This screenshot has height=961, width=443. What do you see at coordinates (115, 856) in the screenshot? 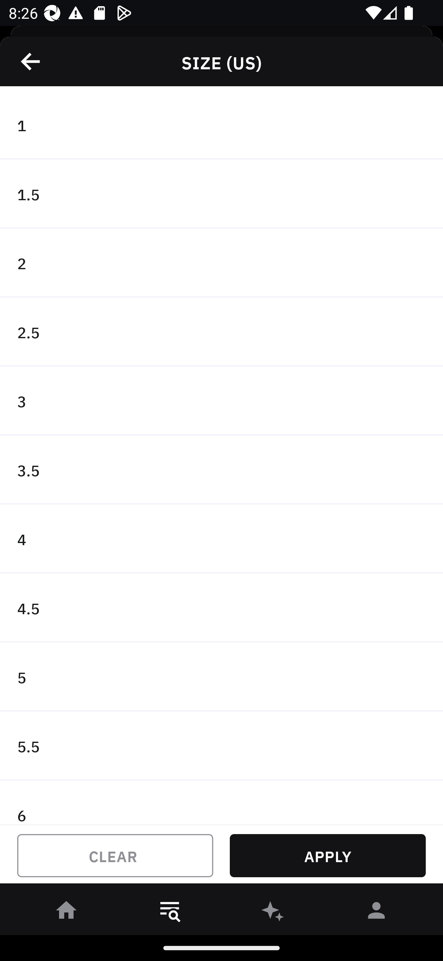
I see `CLEAR ` at bounding box center [115, 856].